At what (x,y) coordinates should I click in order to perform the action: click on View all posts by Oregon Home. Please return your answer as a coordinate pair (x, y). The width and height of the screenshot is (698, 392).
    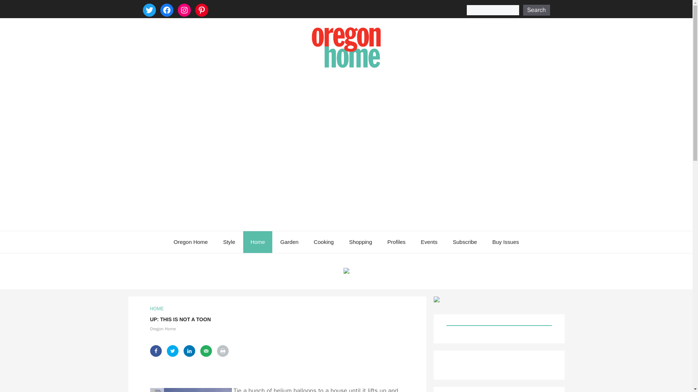
    Looking at the image, I should click on (163, 328).